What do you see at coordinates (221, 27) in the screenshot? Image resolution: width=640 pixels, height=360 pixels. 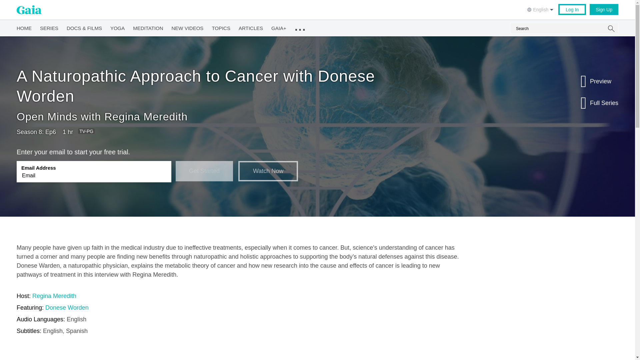 I see `TOPICS` at bounding box center [221, 27].